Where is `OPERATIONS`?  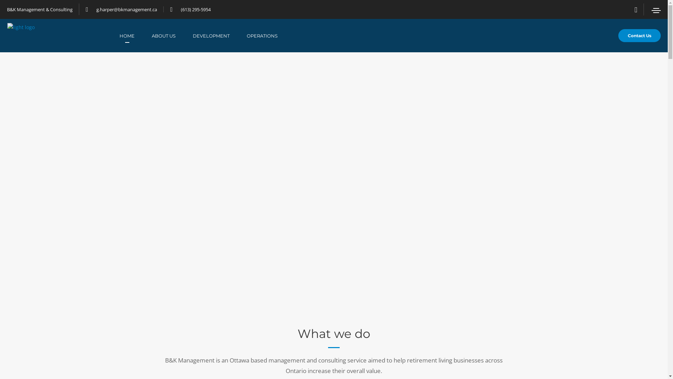
OPERATIONS is located at coordinates (271, 36).